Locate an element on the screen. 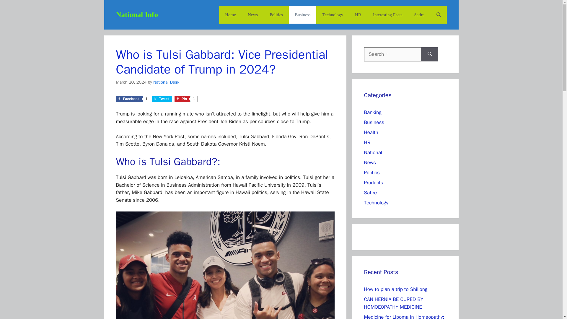  CAN HERNIA BE CURED BY HOMOEOPATHY MEDICINE is located at coordinates (393, 303).